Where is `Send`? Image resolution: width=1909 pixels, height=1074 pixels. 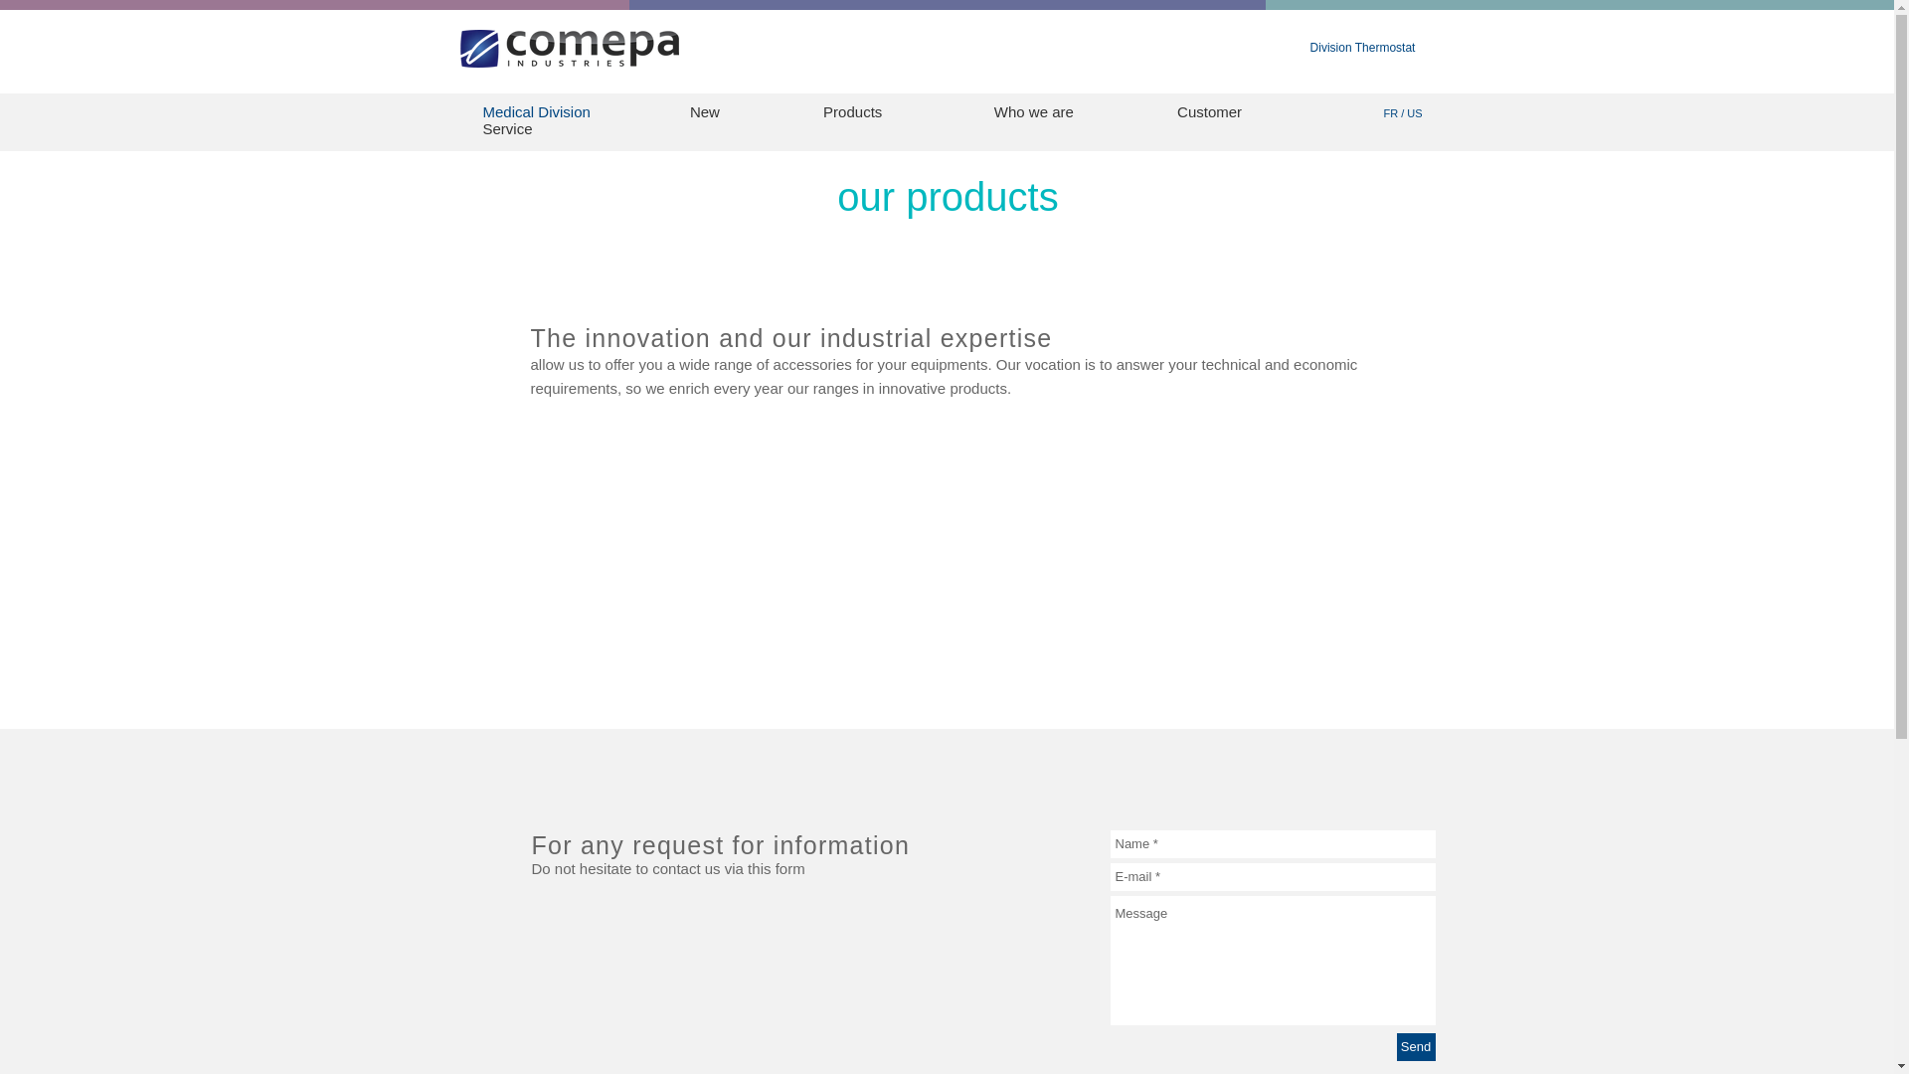 Send is located at coordinates (1415, 1046).